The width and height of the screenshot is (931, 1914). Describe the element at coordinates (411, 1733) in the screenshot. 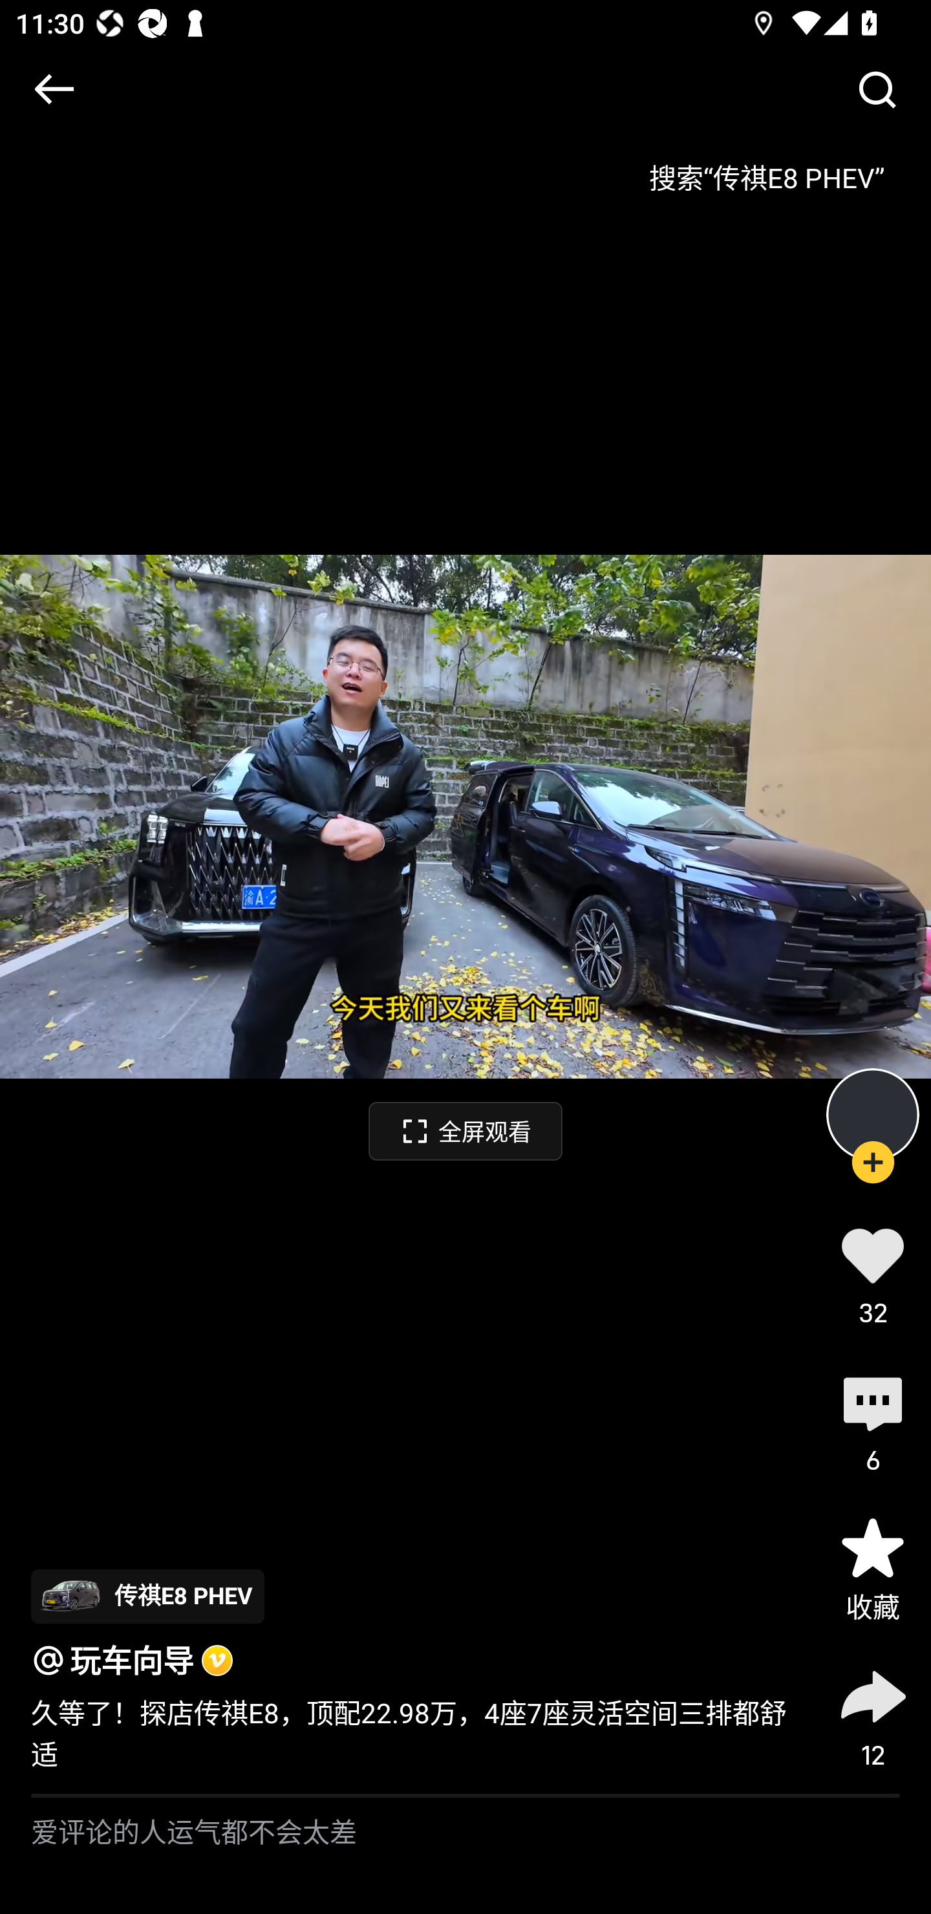

I see `久等了！探店传祺E8，顶配22.98万，4座7座灵活空间三排都舒适` at that location.